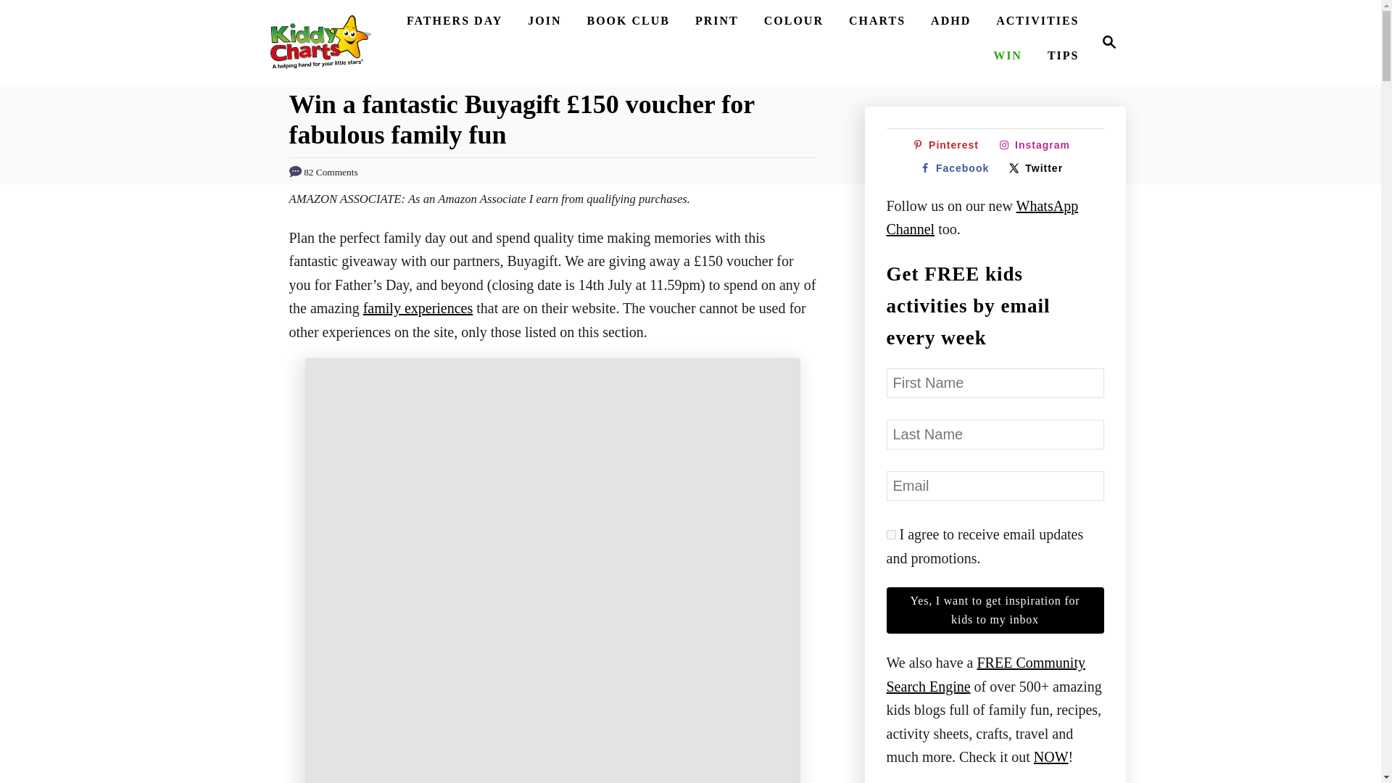 The height and width of the screenshot is (783, 1392). What do you see at coordinates (716, 20) in the screenshot?
I see `ACTIVITIES` at bounding box center [716, 20].